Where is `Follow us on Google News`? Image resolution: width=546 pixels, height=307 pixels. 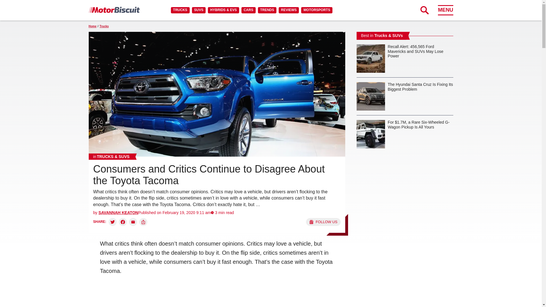 Follow us on Google News is located at coordinates (323, 222).